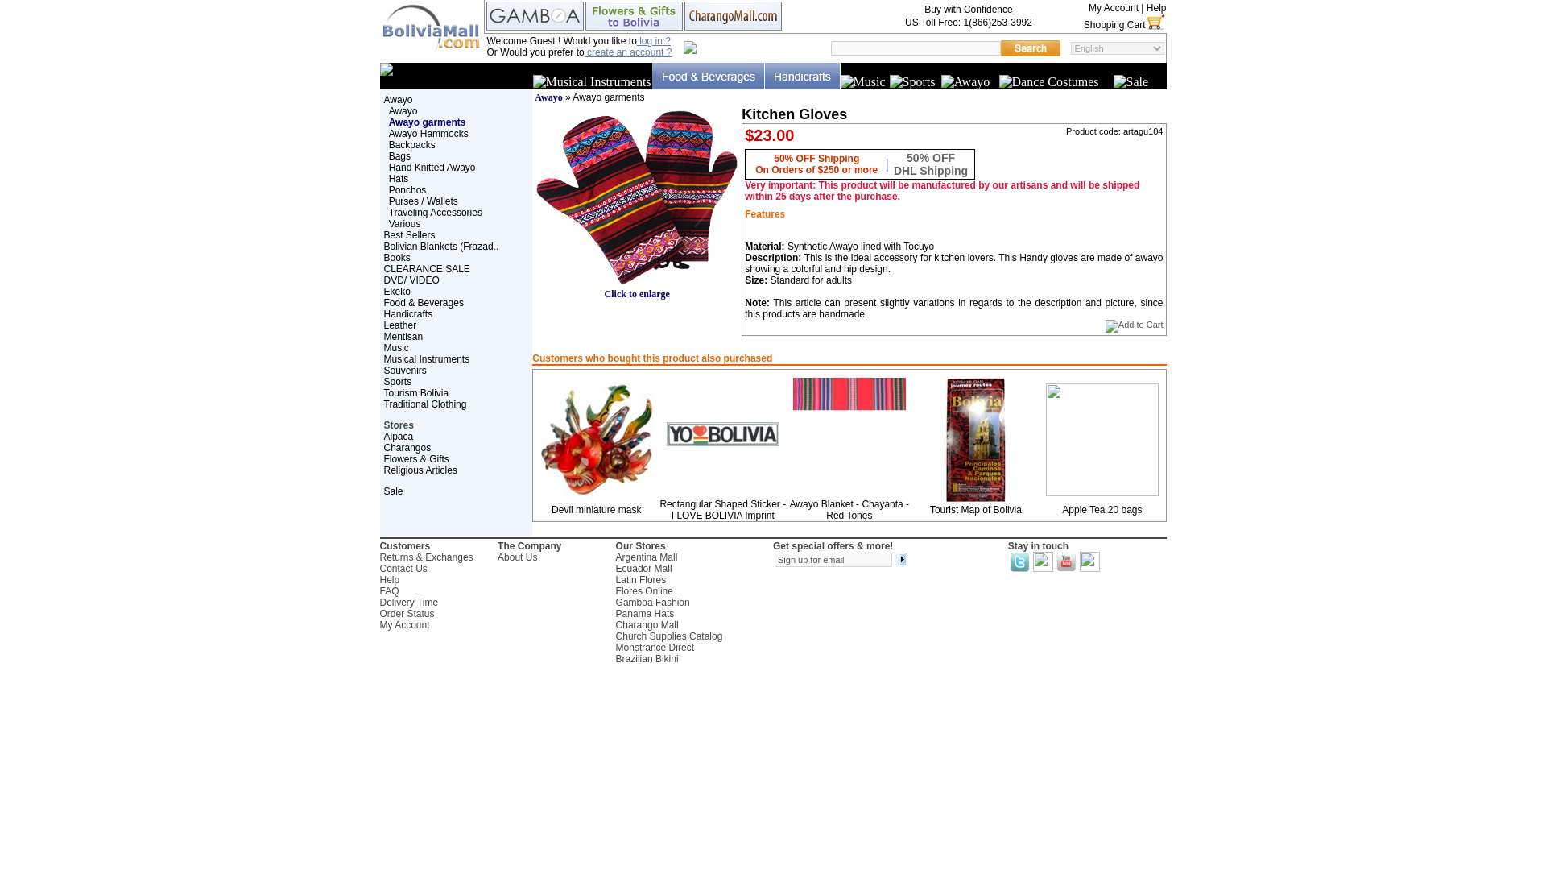  What do you see at coordinates (399, 325) in the screenshot?
I see `Leather` at bounding box center [399, 325].